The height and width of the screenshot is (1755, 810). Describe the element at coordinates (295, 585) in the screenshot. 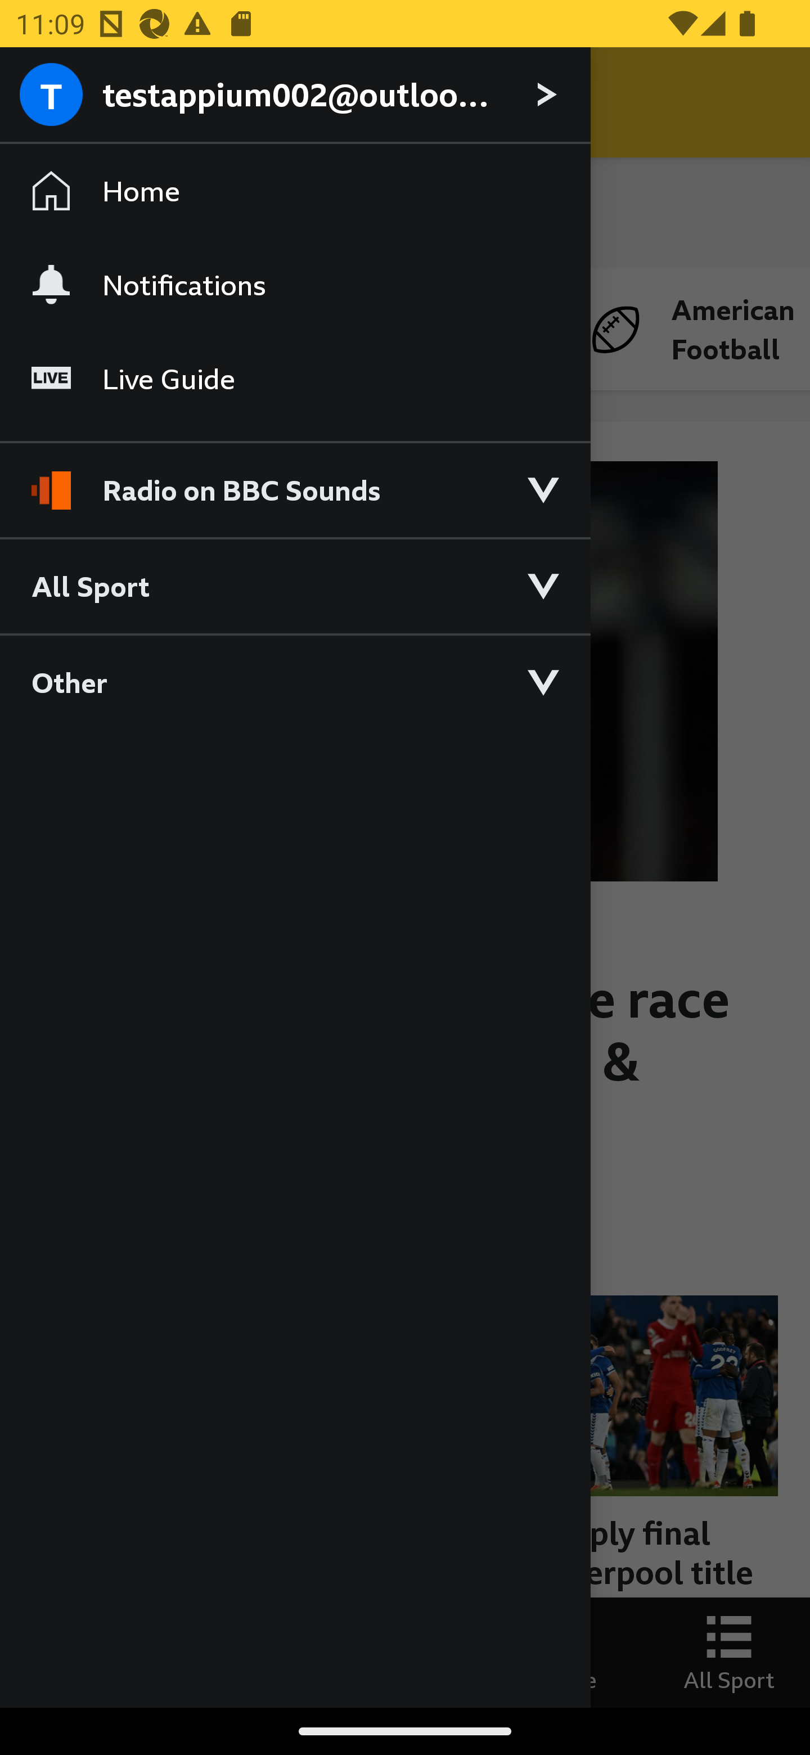

I see `All Sport` at that location.